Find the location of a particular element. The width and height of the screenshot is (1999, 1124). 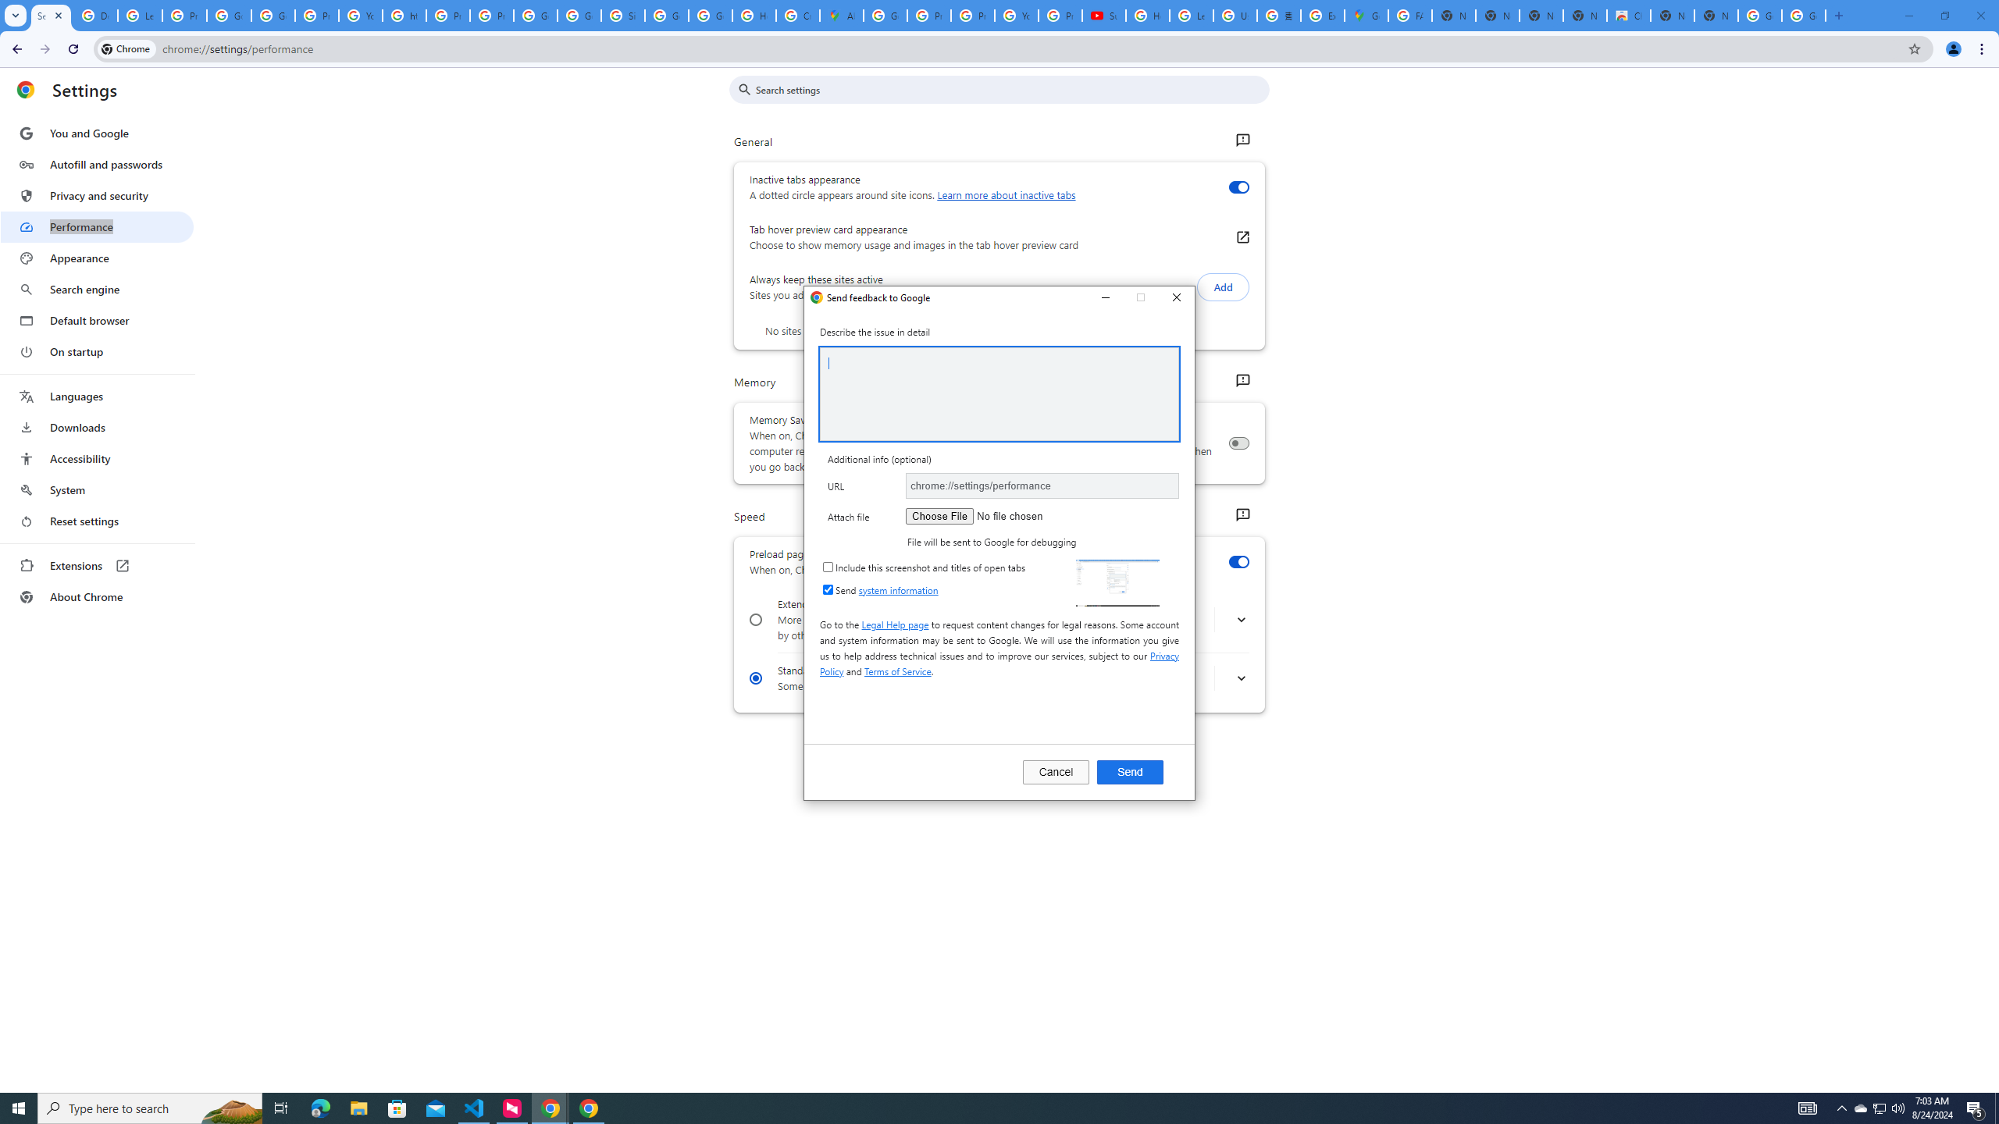

Legal Help page is located at coordinates (895, 624).